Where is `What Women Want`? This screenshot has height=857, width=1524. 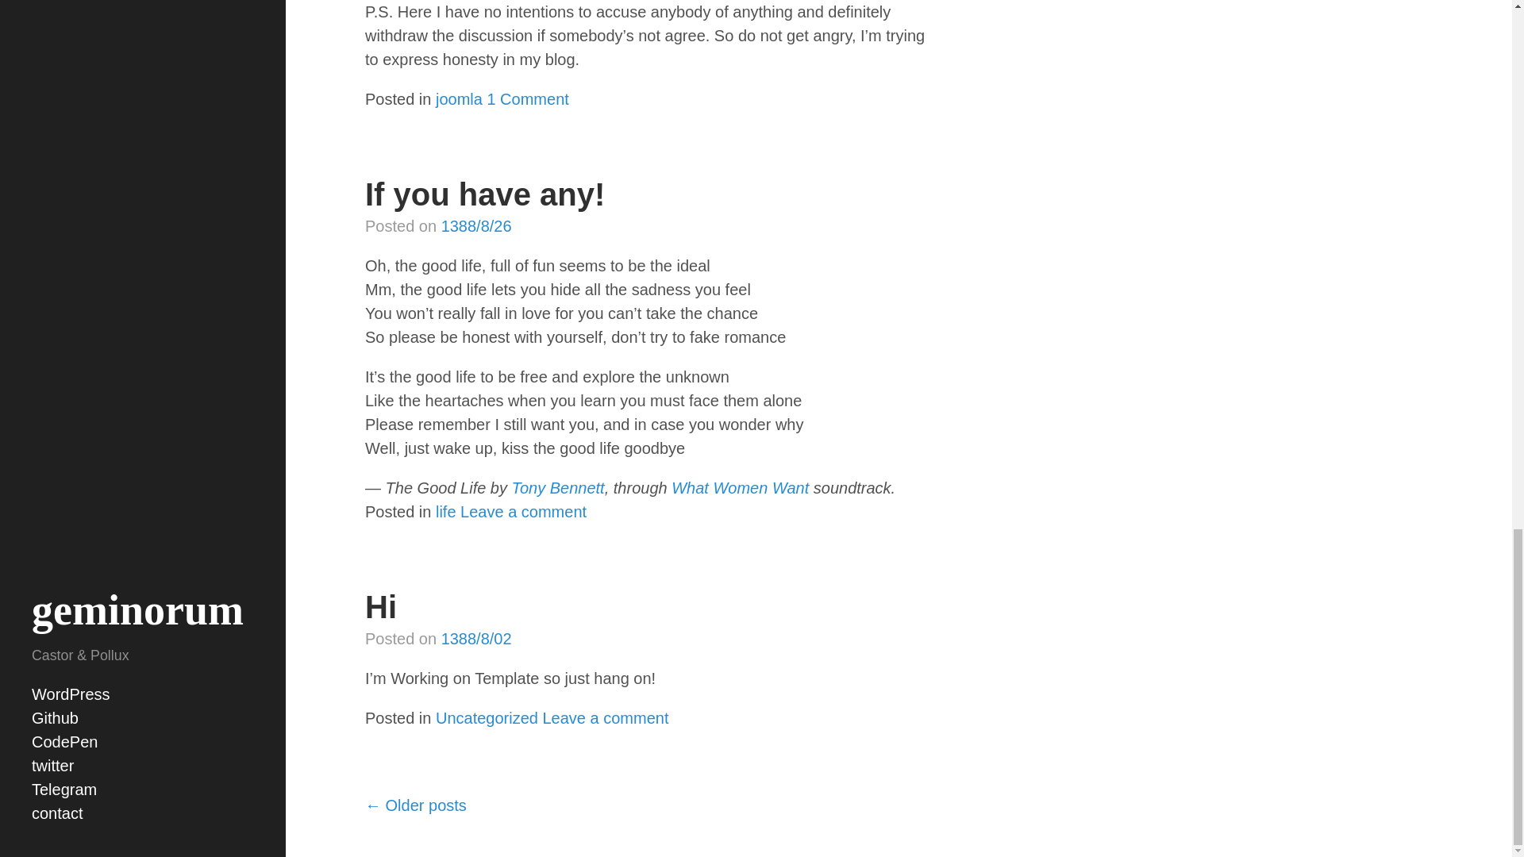
What Women Want is located at coordinates (740, 487).